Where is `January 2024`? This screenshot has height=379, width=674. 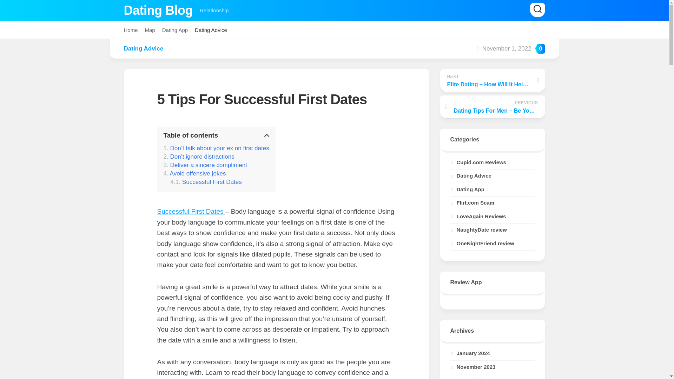
January 2024 is located at coordinates (470, 353).